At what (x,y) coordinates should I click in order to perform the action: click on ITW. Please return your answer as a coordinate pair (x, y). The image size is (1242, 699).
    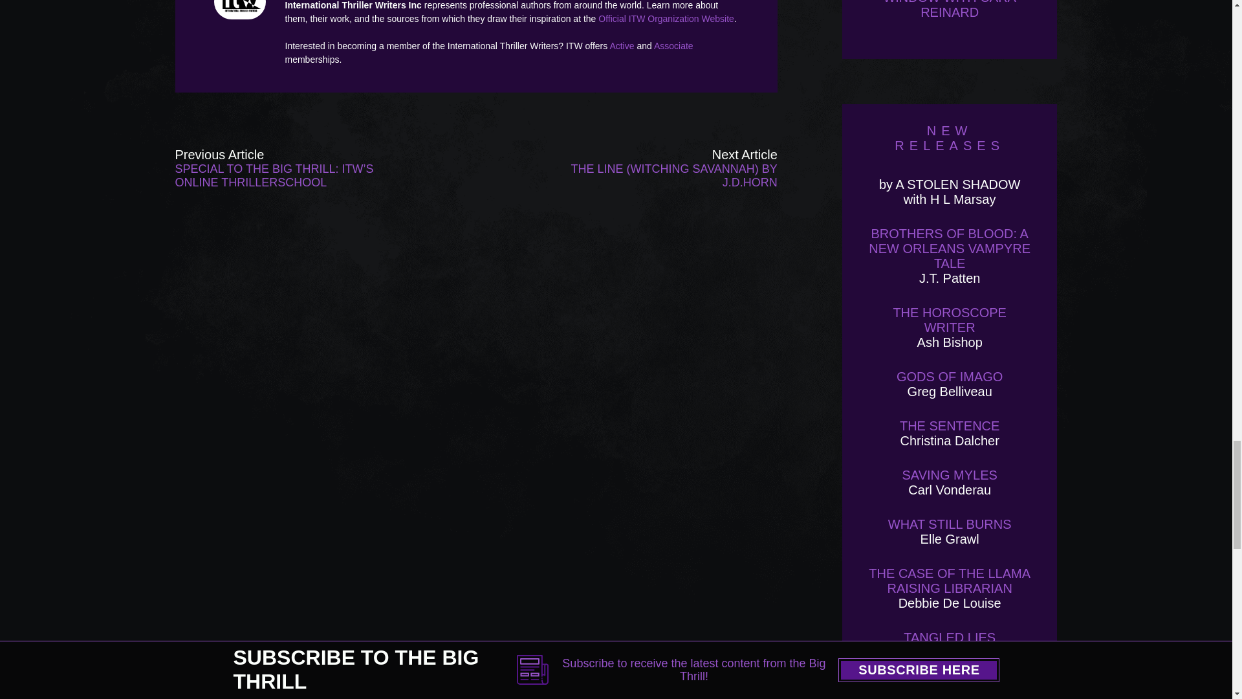
    Looking at the image, I should click on (243, 10).